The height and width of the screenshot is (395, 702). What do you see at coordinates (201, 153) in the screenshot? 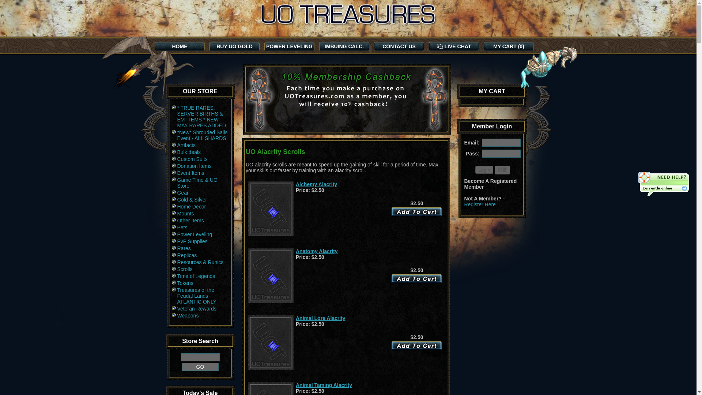
I see `Bulk deals` at bounding box center [201, 153].